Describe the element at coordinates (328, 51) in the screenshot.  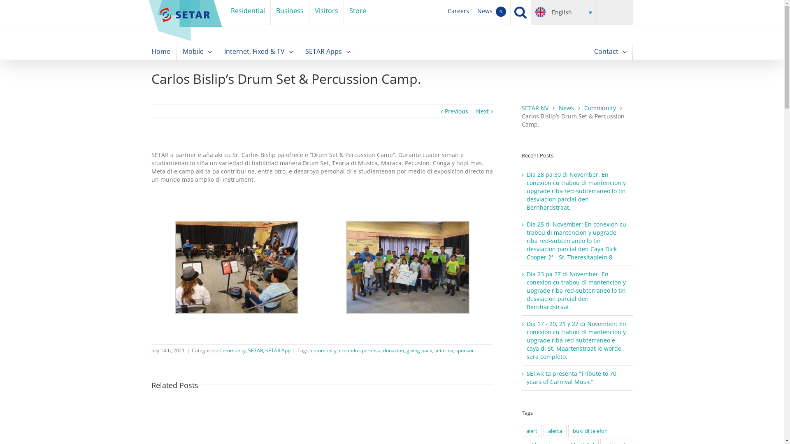
I see `SETAR Apps` at that location.